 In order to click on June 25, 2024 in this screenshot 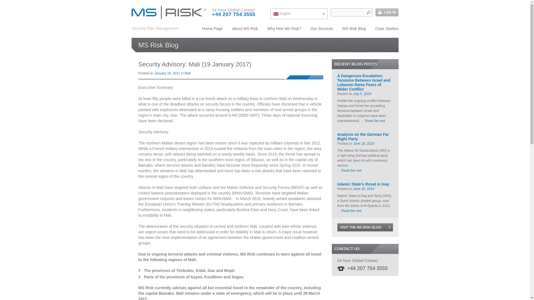, I will do `click(364, 189)`.